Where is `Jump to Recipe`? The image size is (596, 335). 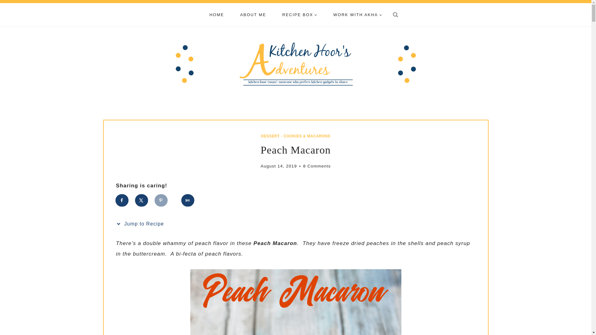
Jump to Recipe is located at coordinates (142, 224).